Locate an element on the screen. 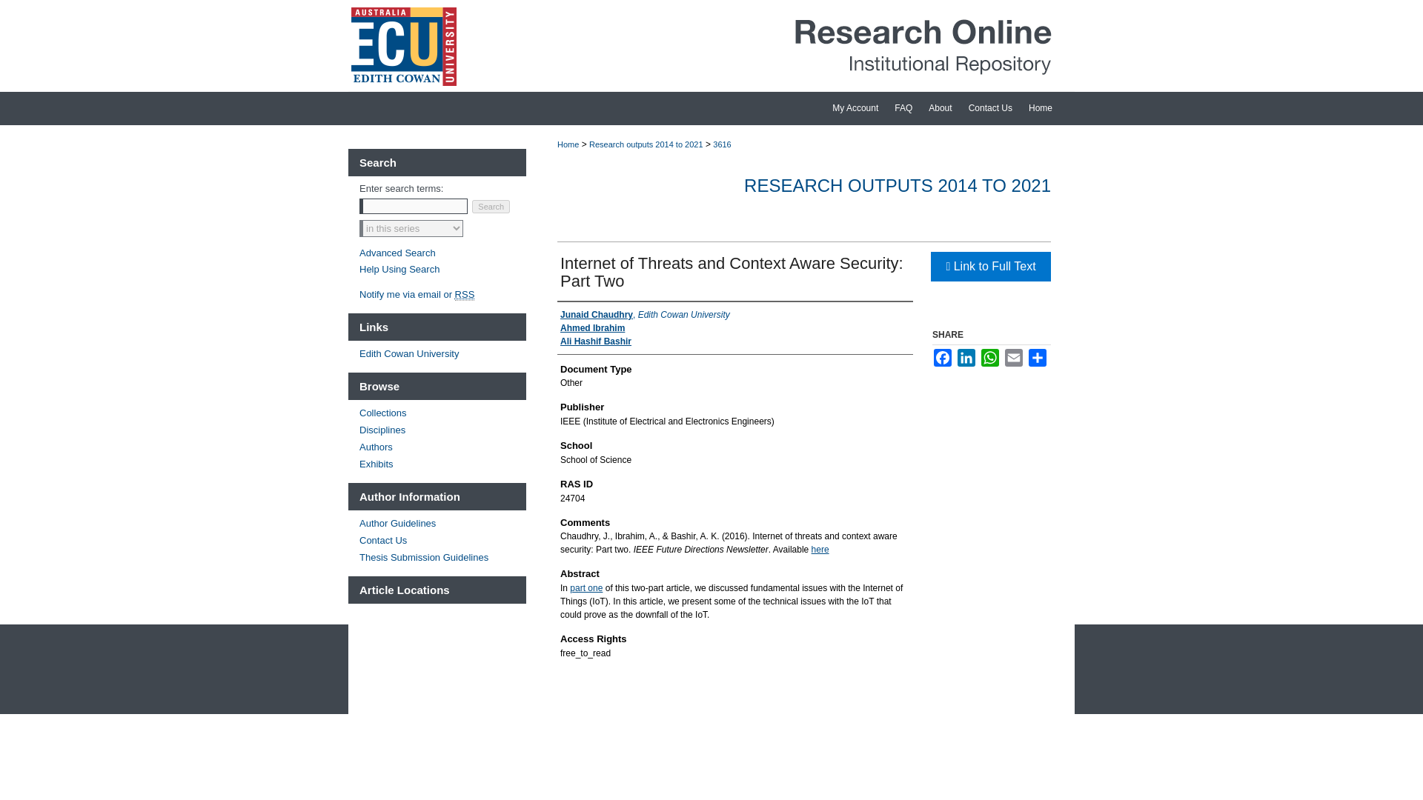  About is located at coordinates (940, 108).